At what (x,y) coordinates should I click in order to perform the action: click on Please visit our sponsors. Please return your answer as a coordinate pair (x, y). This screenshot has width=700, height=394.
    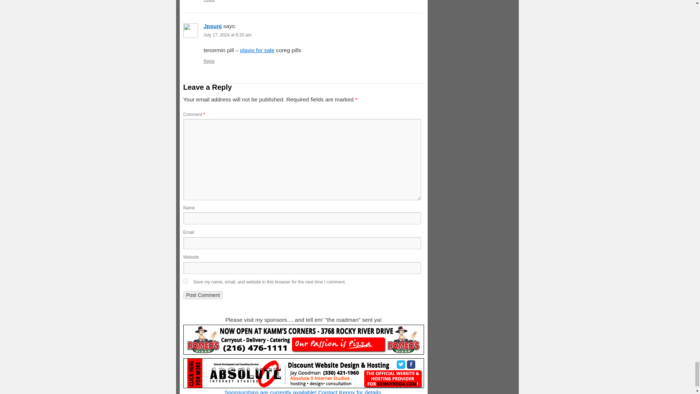
    Looking at the image, I should click on (303, 339).